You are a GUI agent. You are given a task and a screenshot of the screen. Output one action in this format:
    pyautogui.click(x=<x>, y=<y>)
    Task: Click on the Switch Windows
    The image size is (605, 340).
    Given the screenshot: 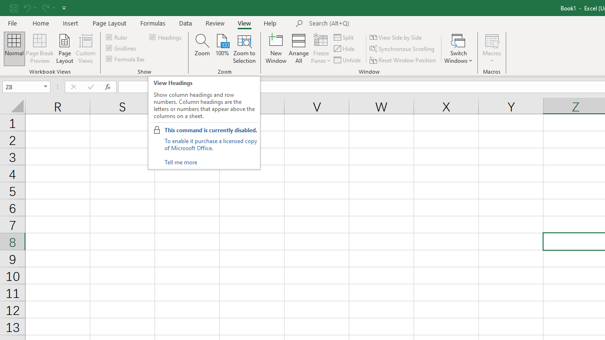 What is the action you would take?
    pyautogui.click(x=458, y=48)
    